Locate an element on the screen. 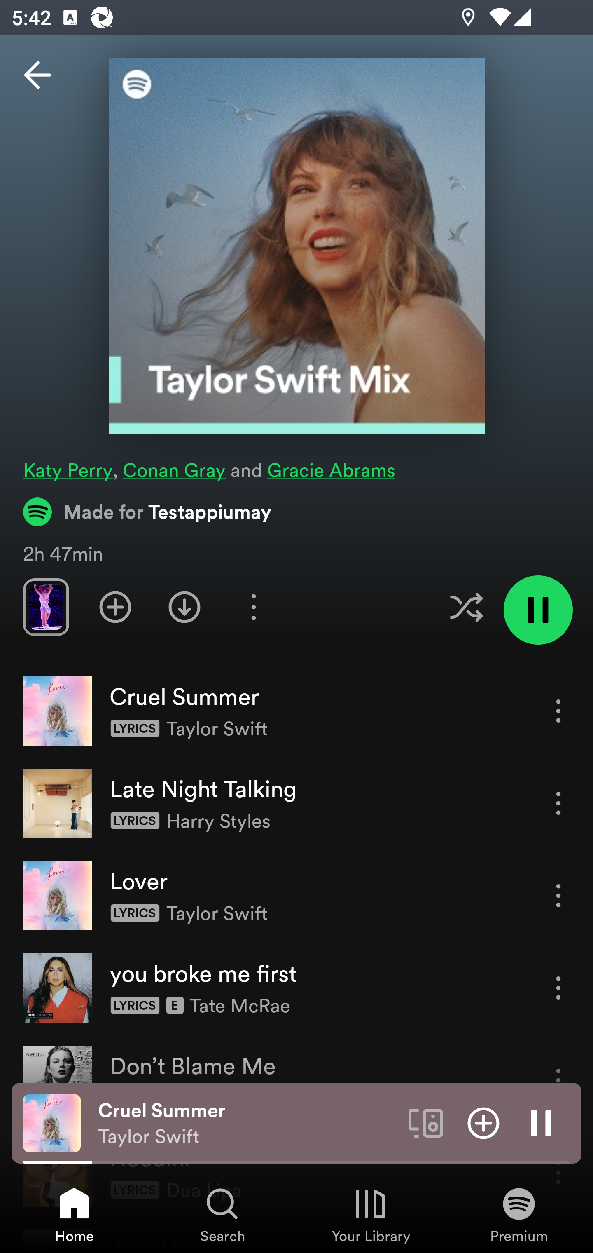 Image resolution: width=593 pixels, height=1253 pixels. Enable shuffle for this playlist is located at coordinates (466, 607).